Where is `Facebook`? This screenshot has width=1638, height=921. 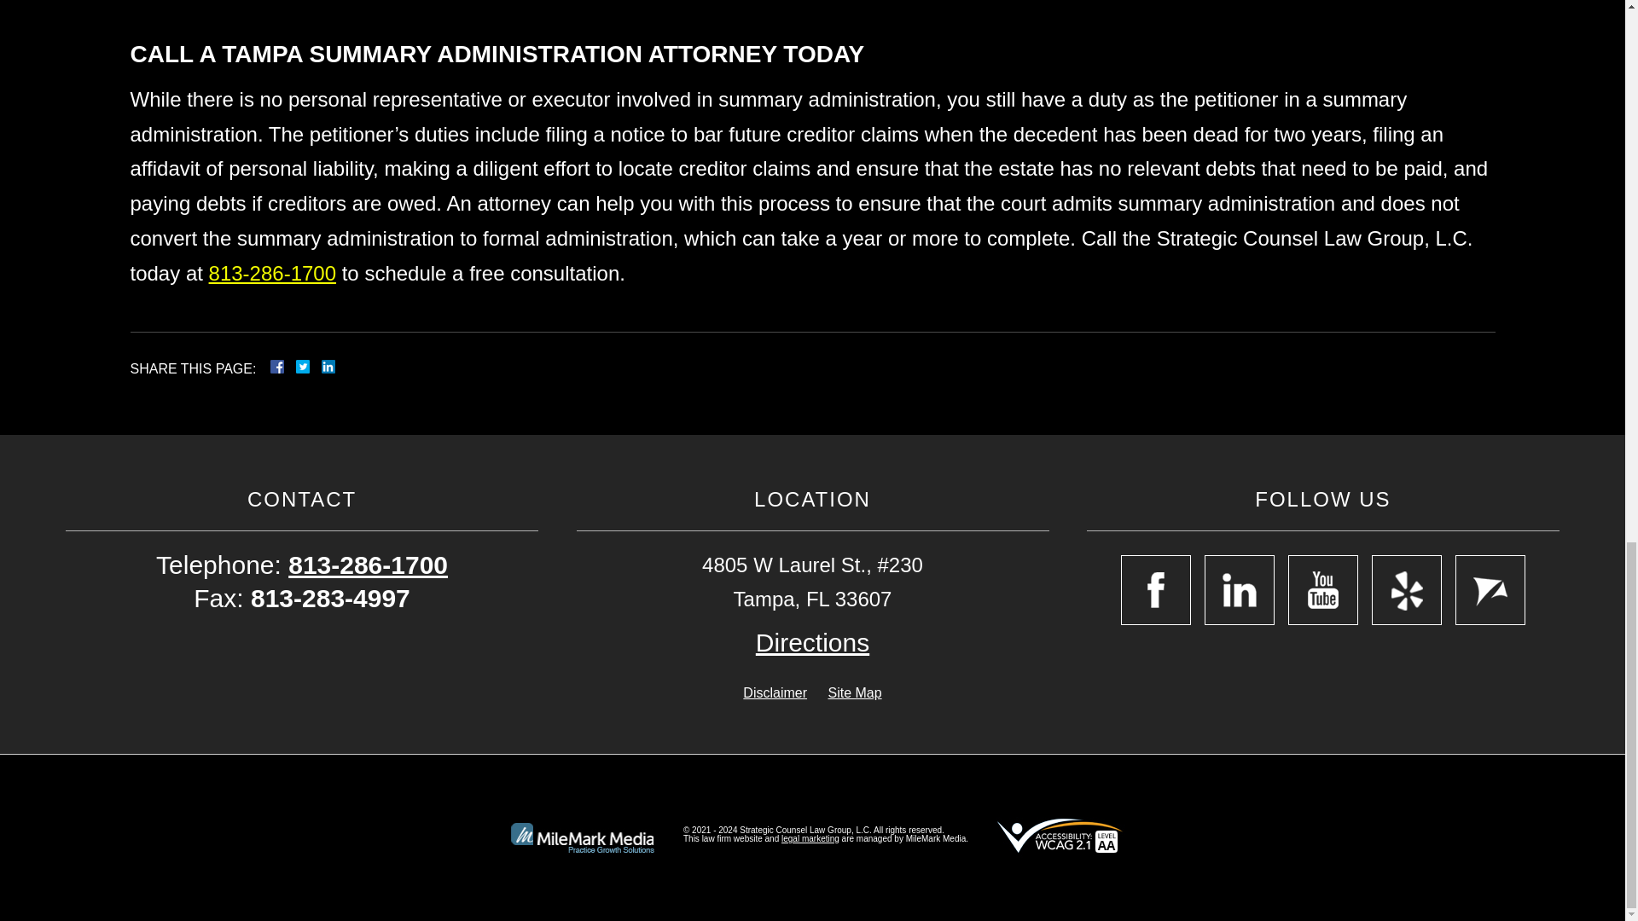 Facebook is located at coordinates (297, 367).